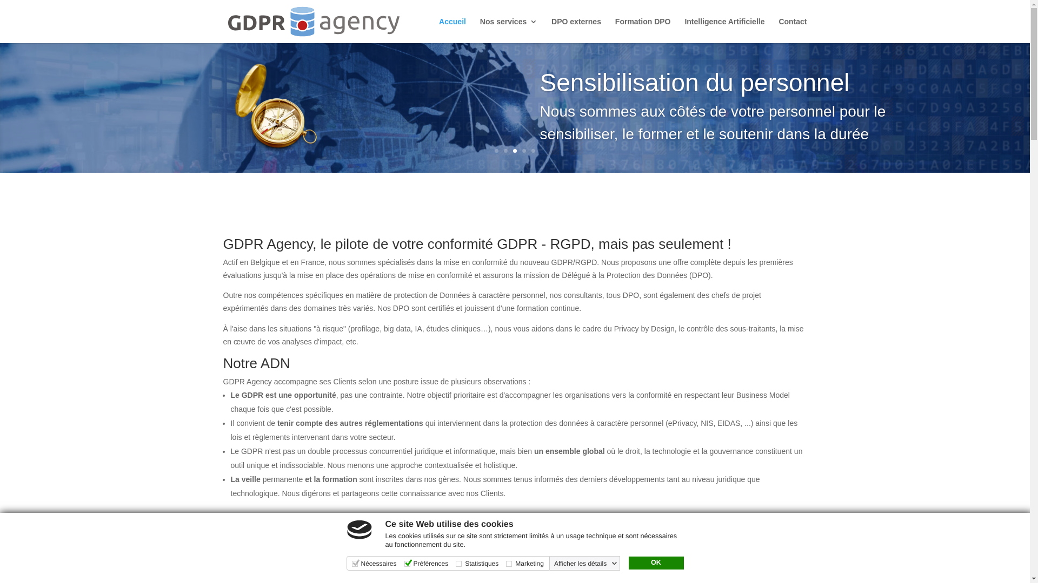 The height and width of the screenshot is (583, 1038). Describe the element at coordinates (524, 151) in the screenshot. I see `4` at that location.